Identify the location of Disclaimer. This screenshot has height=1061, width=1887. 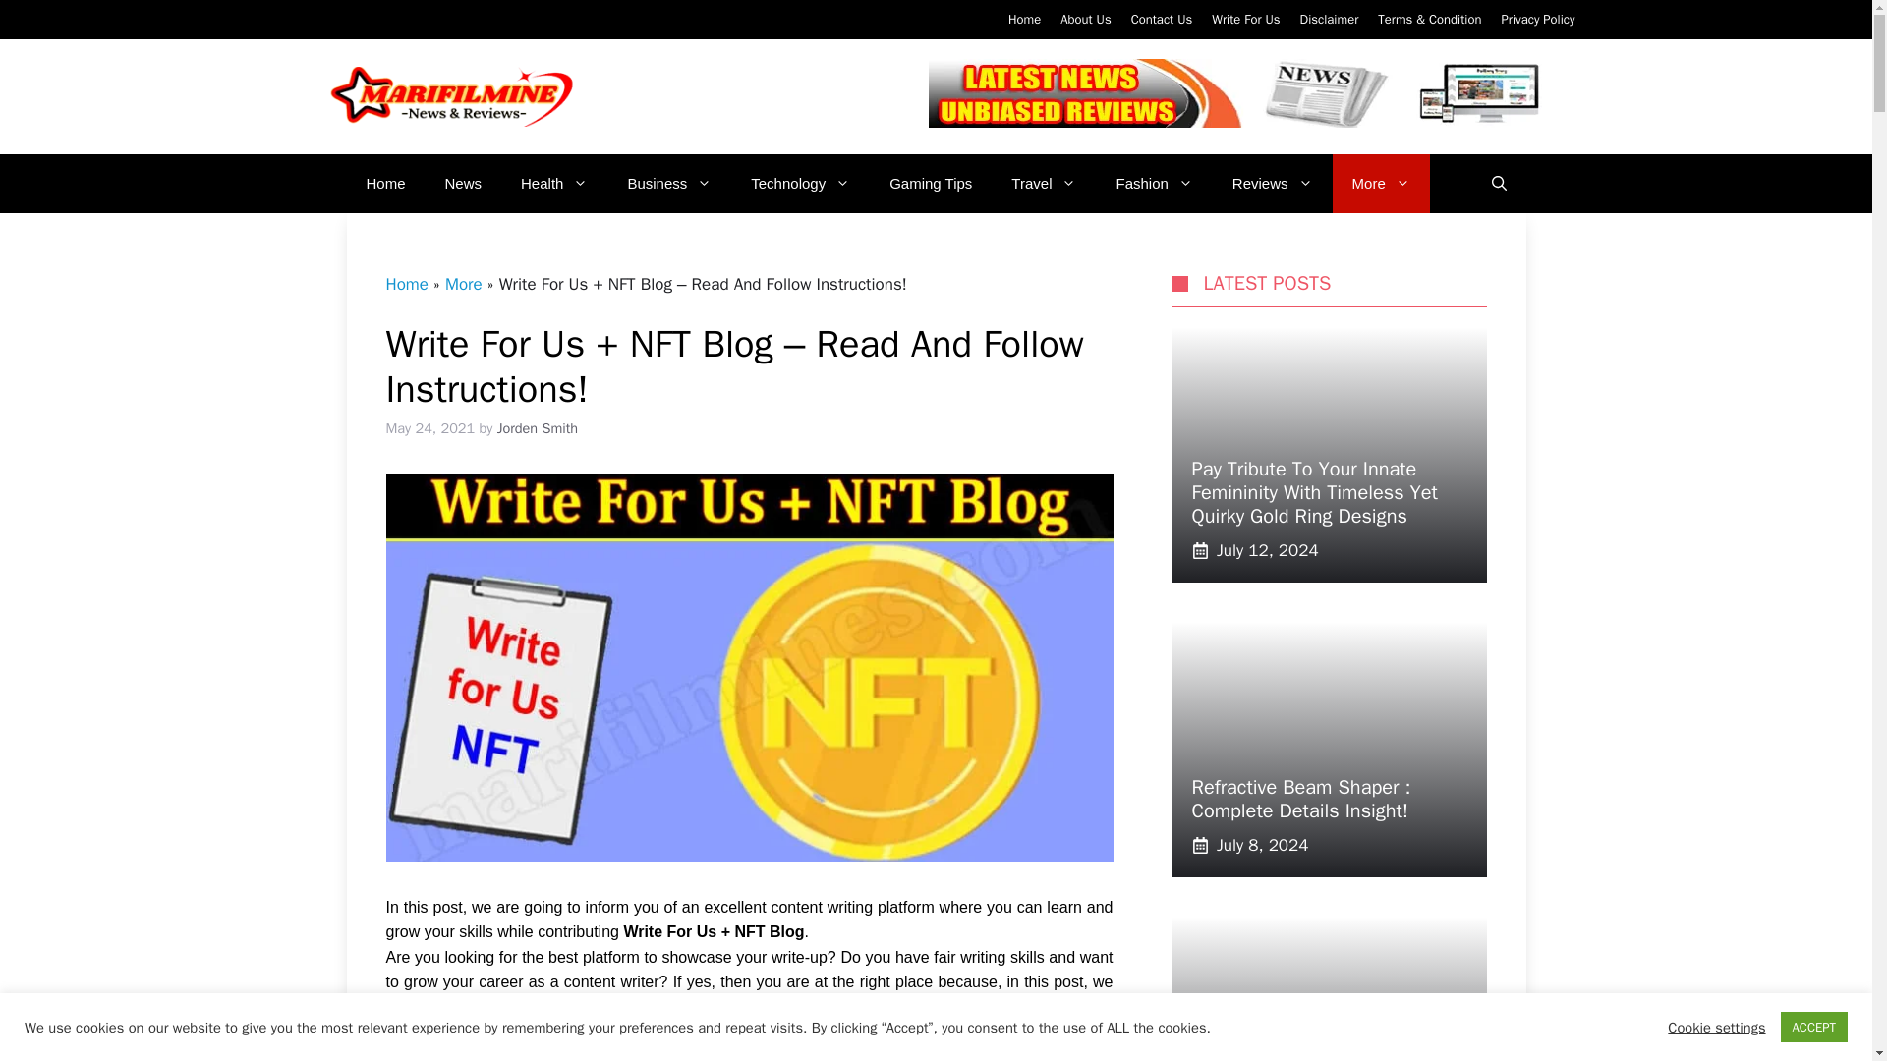
(1329, 19).